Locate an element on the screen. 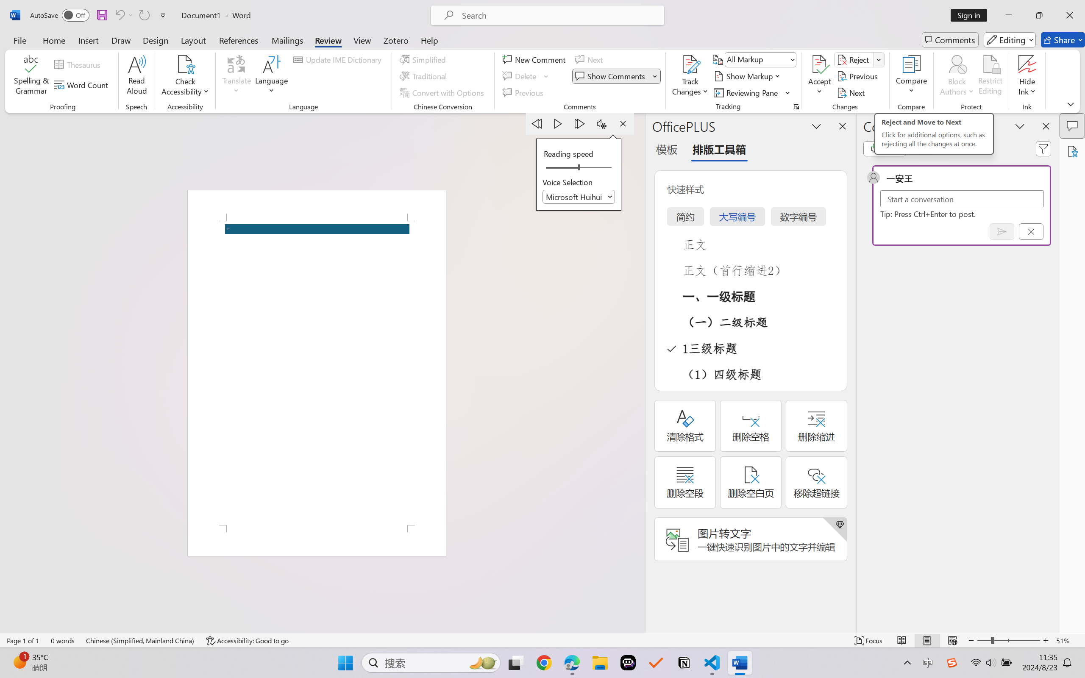 The width and height of the screenshot is (1085, 678). Next is located at coordinates (852, 92).